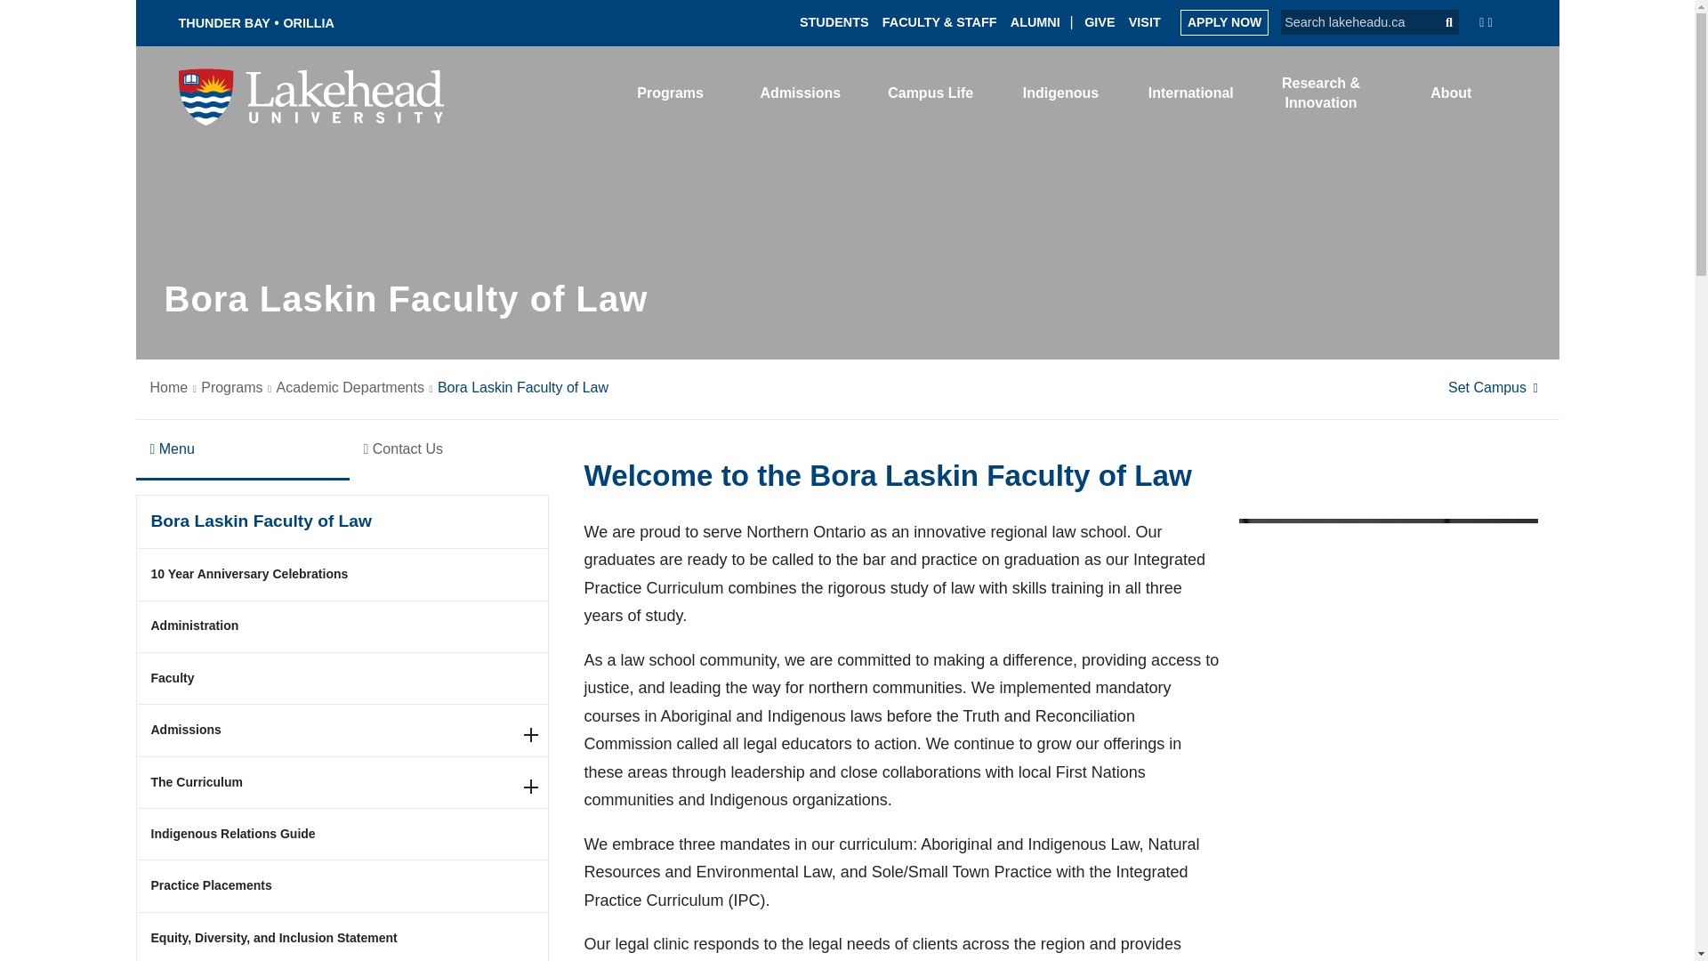  Describe the element at coordinates (671, 93) in the screenshot. I see `Programs` at that location.